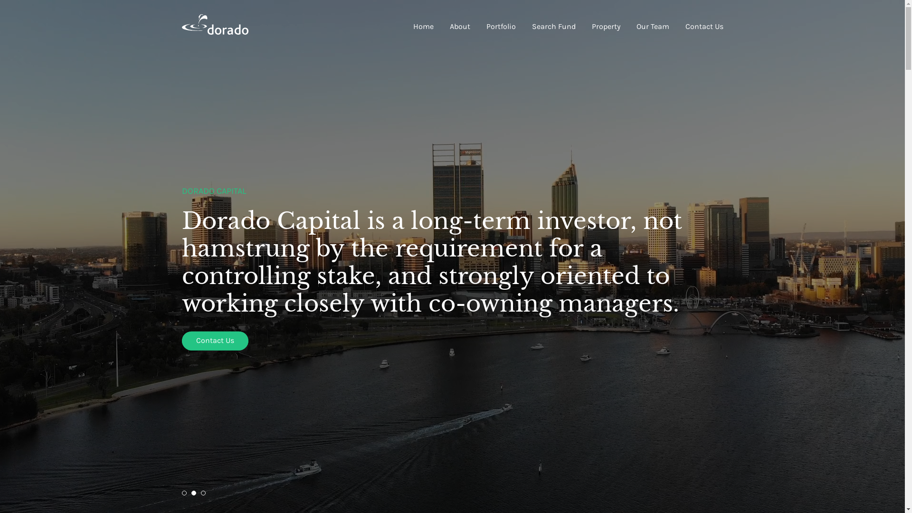 The image size is (912, 513). Describe the element at coordinates (704, 27) in the screenshot. I see `Contact Us` at that location.